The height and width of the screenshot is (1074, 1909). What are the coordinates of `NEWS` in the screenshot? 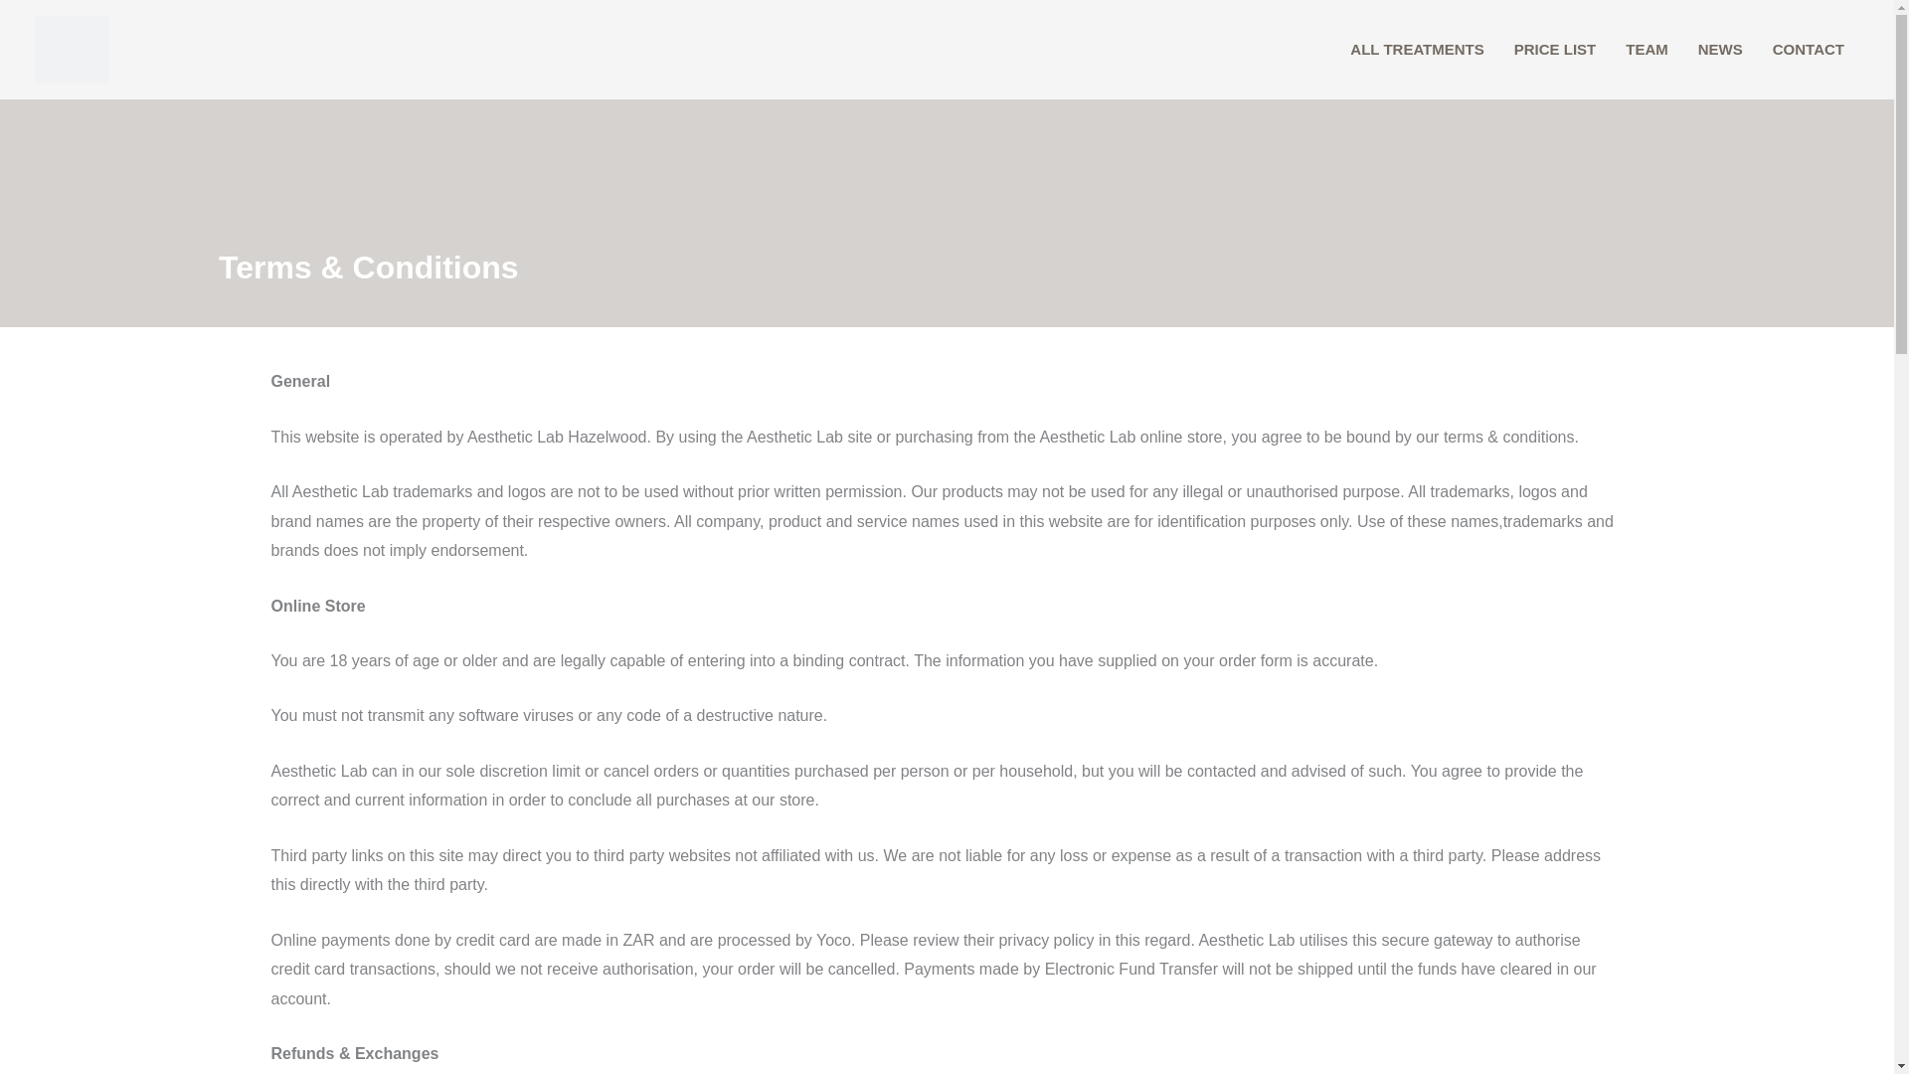 It's located at (1720, 50).